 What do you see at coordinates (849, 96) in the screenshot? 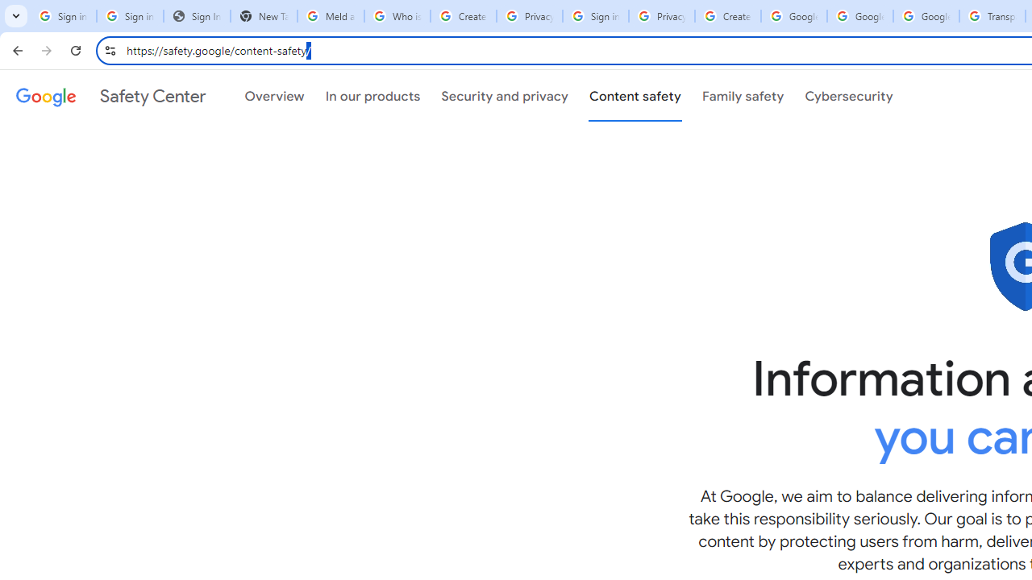
I see `Cybersecurity` at bounding box center [849, 96].